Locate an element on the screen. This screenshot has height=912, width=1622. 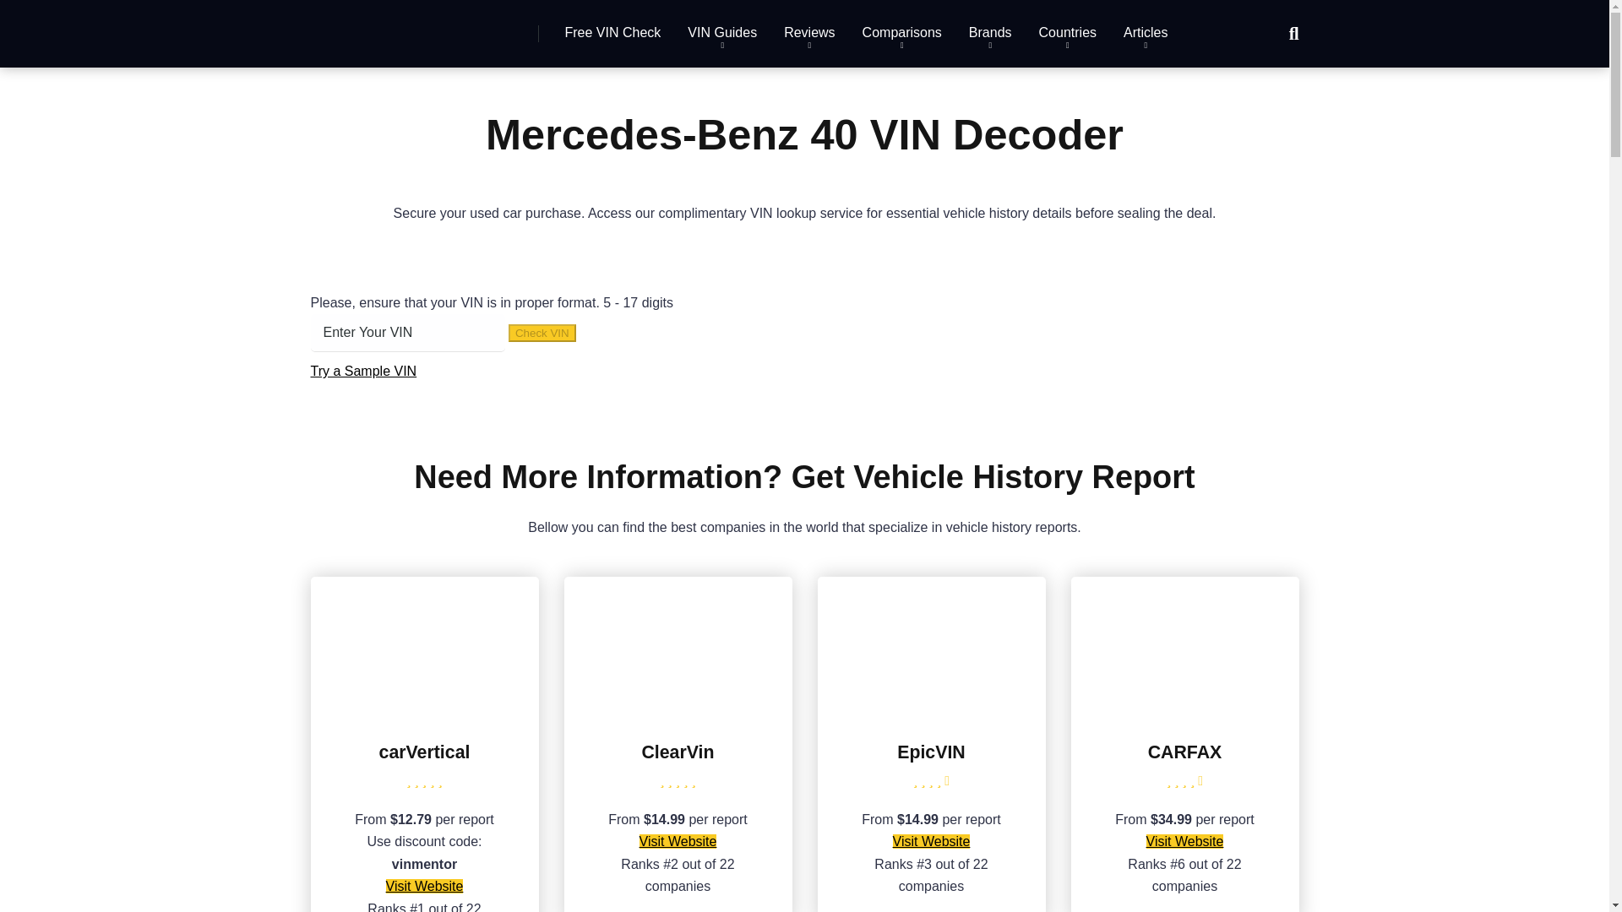
Countries is located at coordinates (1067, 34).